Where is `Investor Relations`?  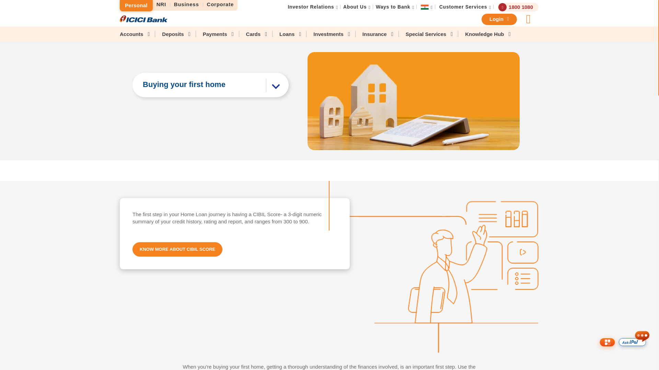 Investor Relations is located at coordinates (311, 7).